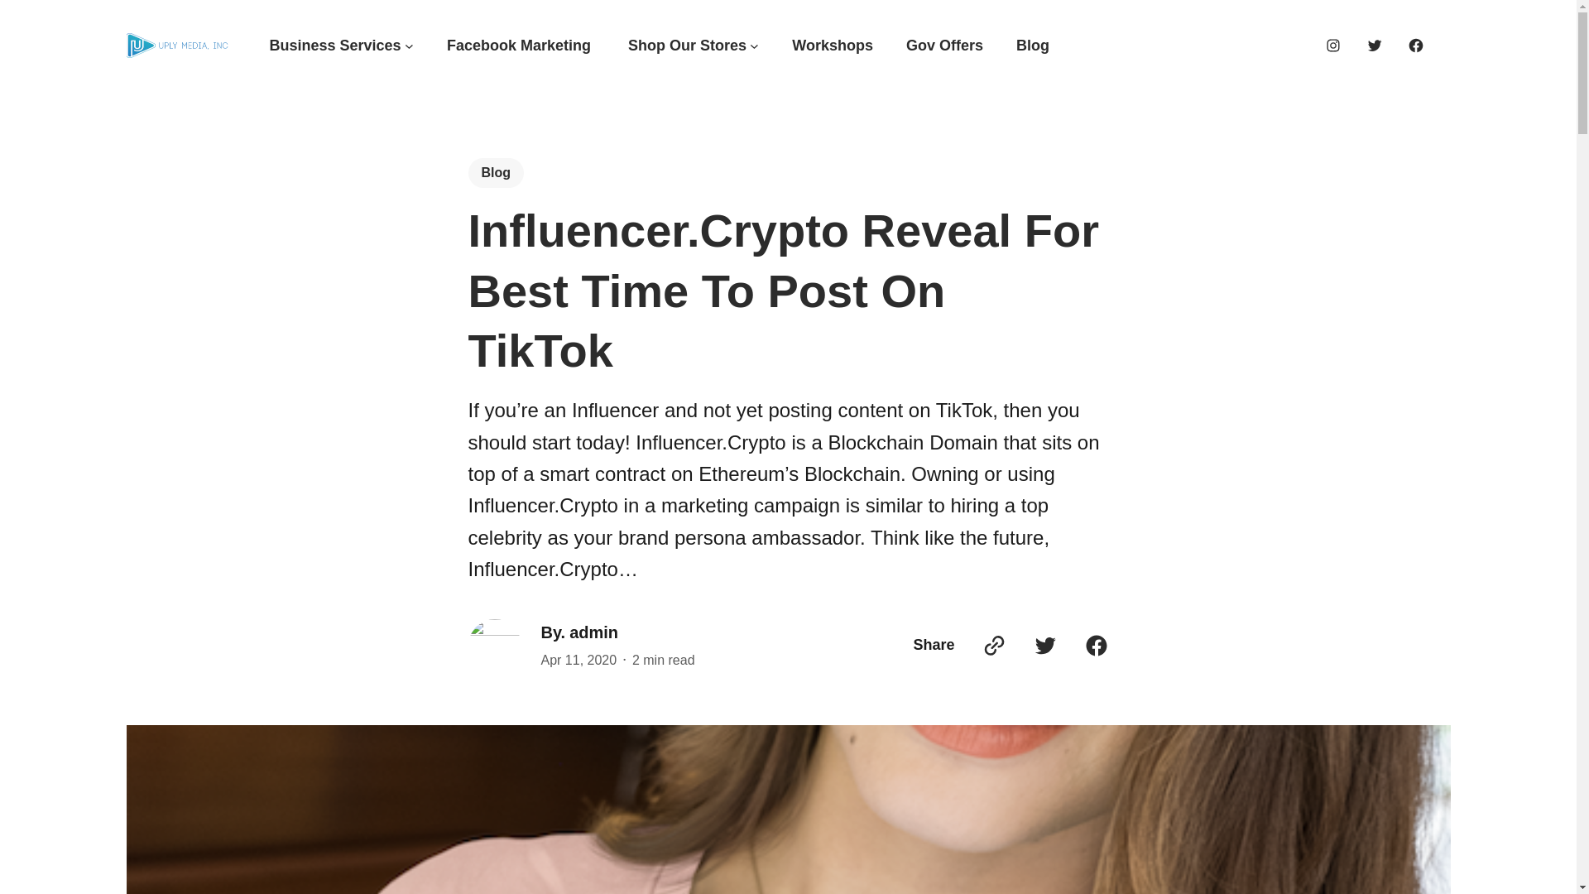  What do you see at coordinates (1033, 46) in the screenshot?
I see `Blog` at bounding box center [1033, 46].